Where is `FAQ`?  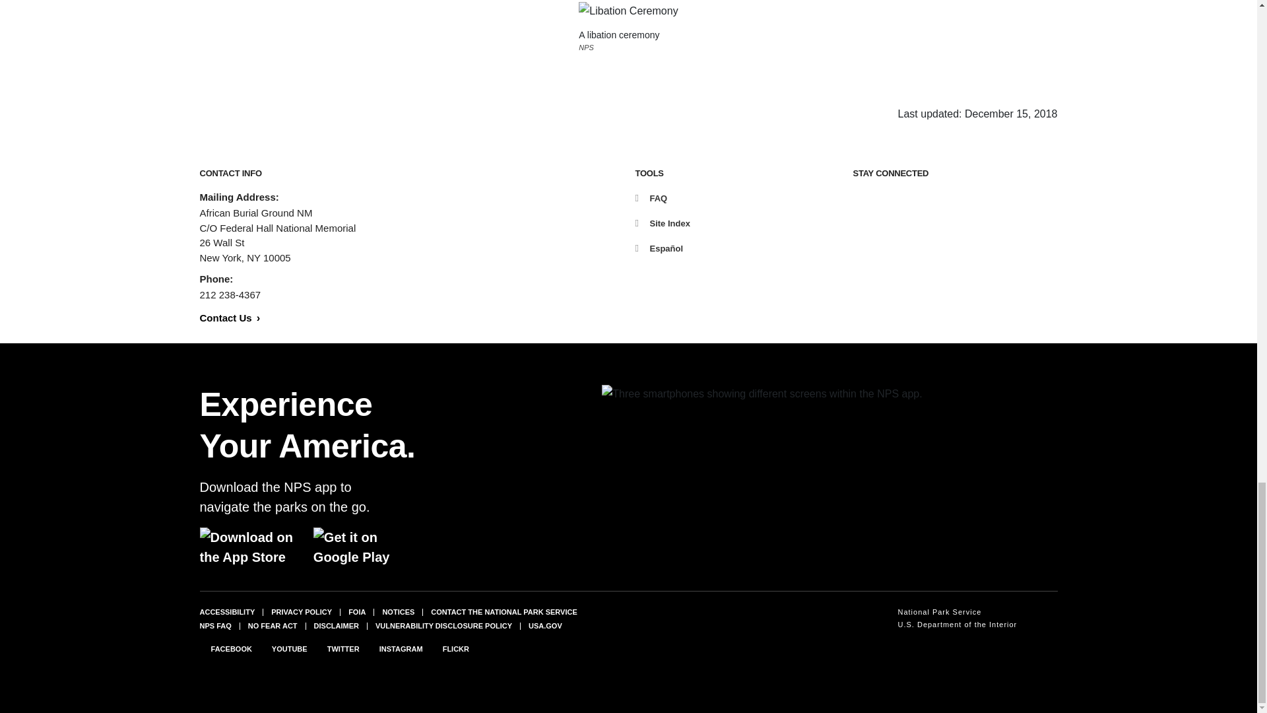 FAQ is located at coordinates (651, 198).